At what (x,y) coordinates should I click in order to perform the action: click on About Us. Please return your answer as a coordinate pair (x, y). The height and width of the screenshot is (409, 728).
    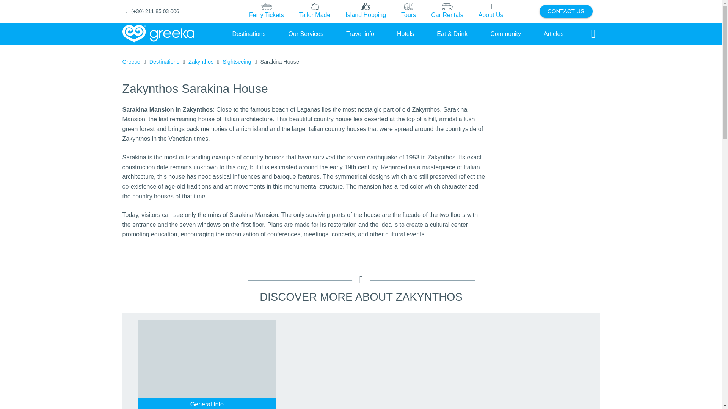
    Looking at the image, I should click on (491, 11).